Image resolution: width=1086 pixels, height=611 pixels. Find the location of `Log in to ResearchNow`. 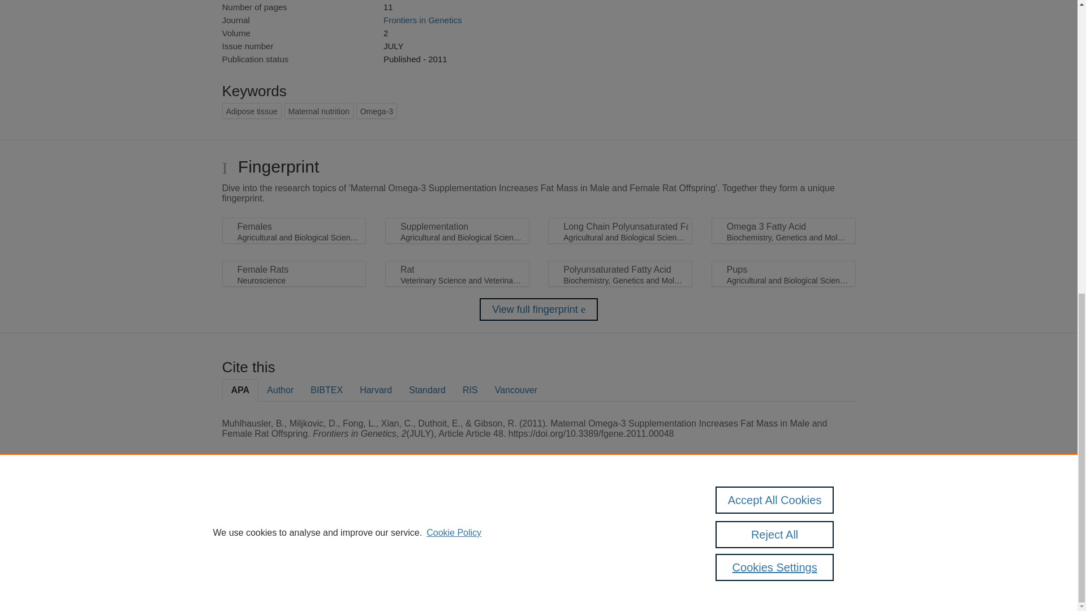

Log in to ResearchNow is located at coordinates (259, 583).